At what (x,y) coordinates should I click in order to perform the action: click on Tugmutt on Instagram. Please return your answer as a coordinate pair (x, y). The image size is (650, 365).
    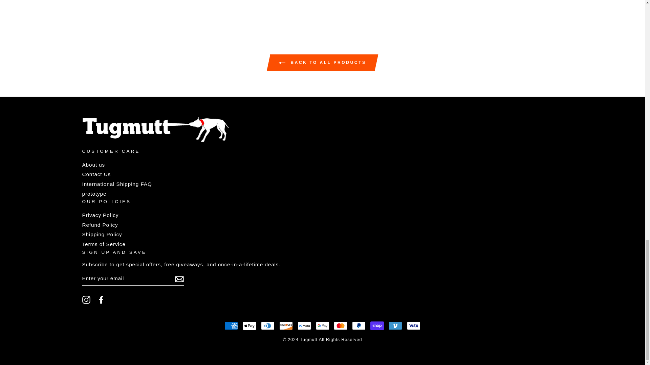
    Looking at the image, I should click on (86, 299).